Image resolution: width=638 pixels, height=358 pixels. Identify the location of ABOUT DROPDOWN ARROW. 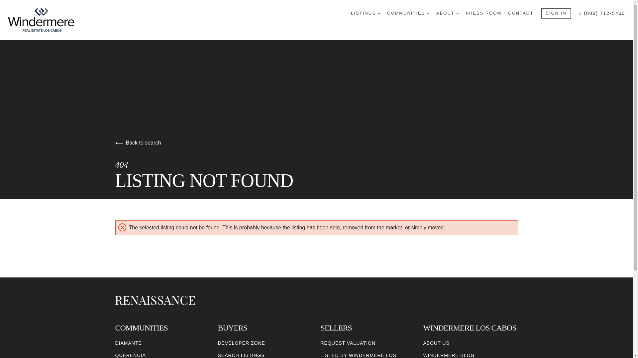
(447, 13).